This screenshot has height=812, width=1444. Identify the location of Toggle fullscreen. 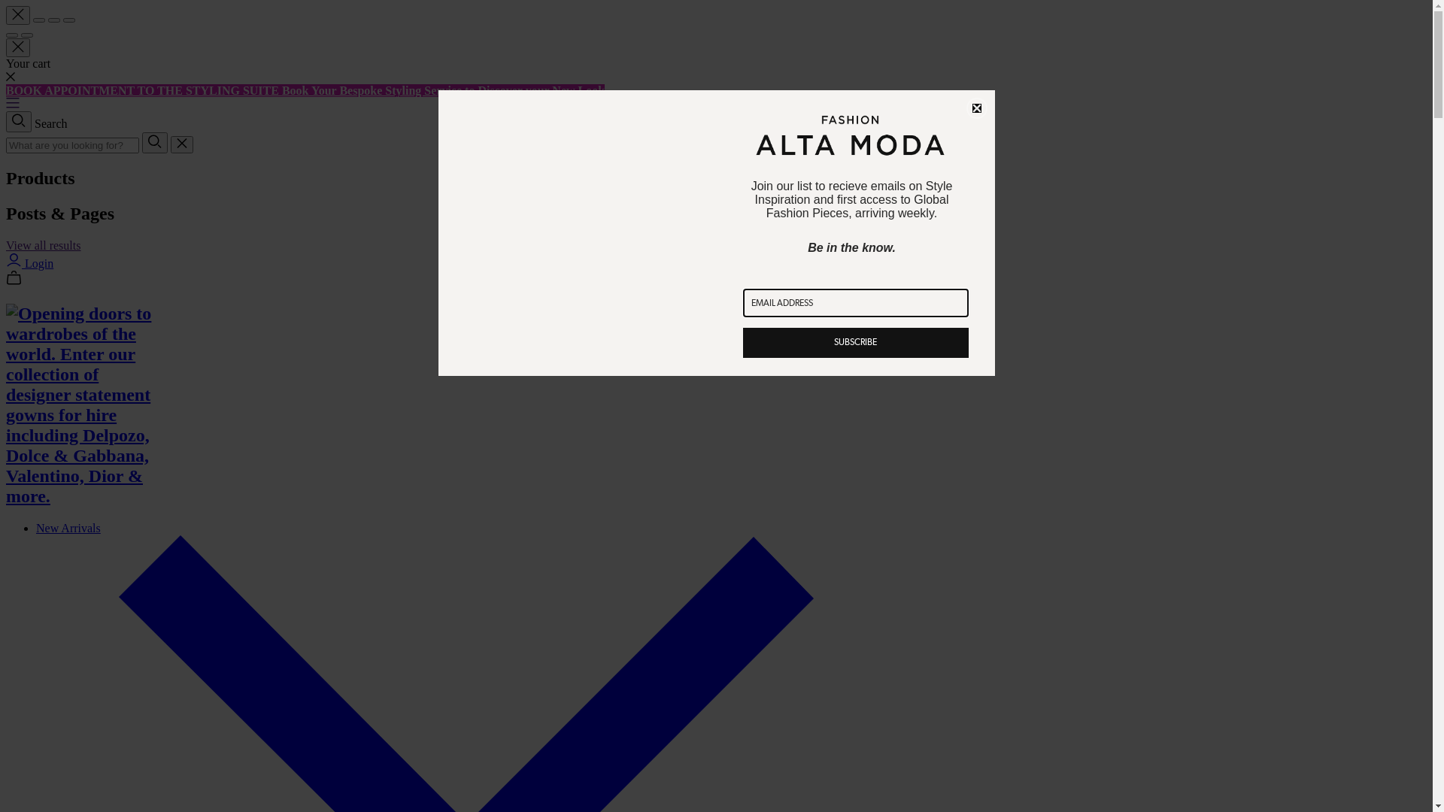
(54, 20).